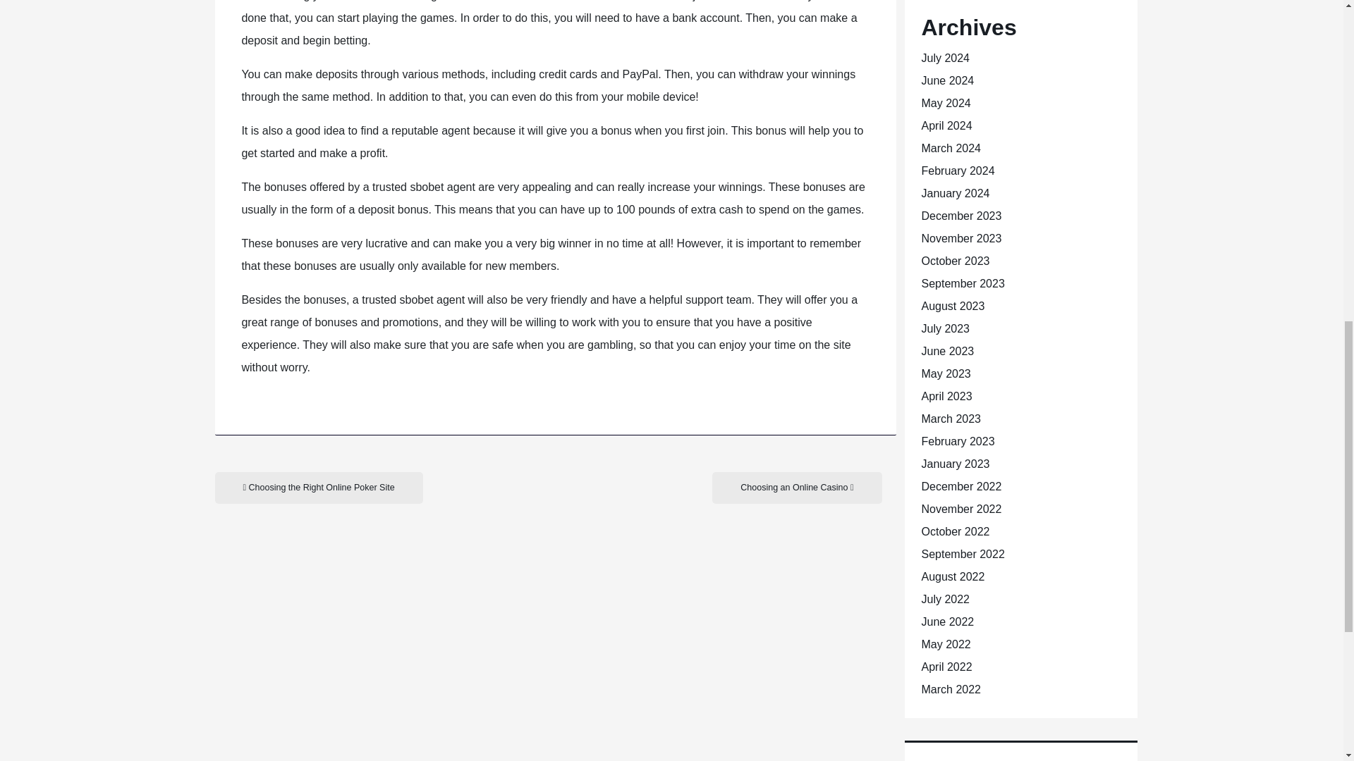 The height and width of the screenshot is (761, 1354). I want to click on April 2023, so click(946, 396).